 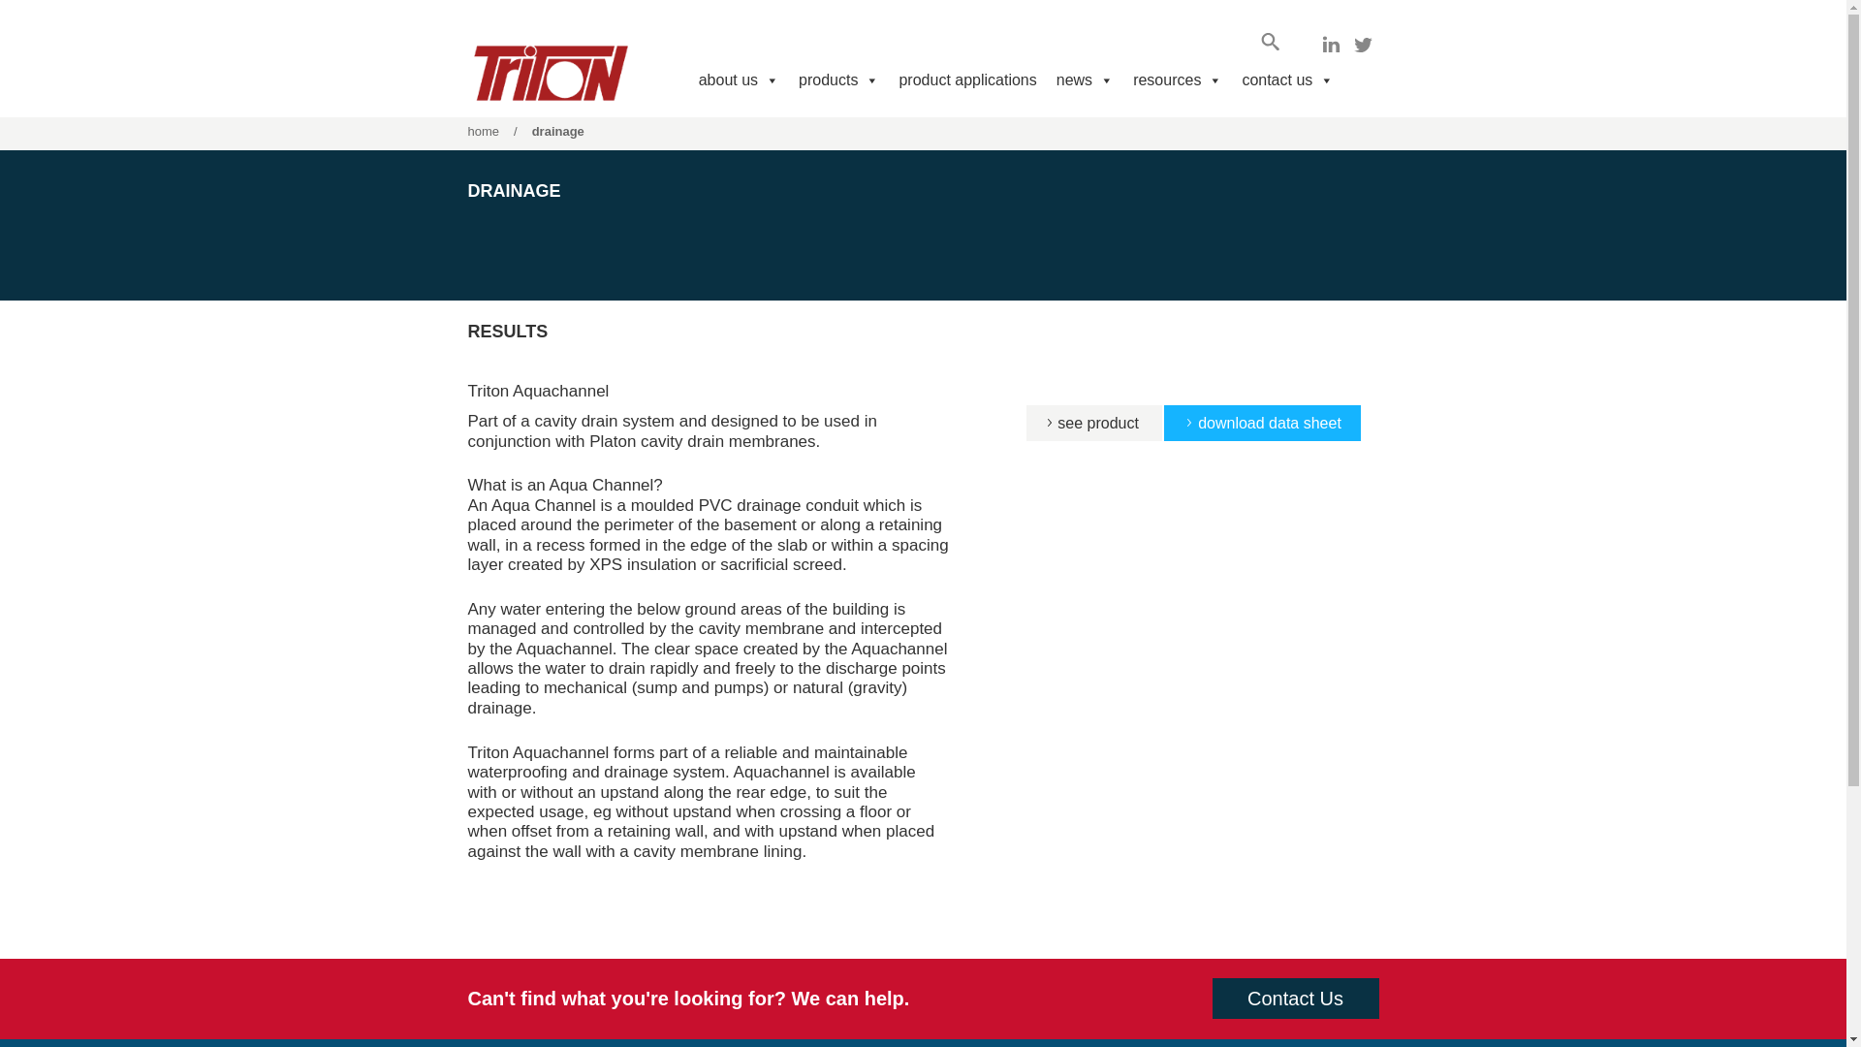 I want to click on Triton Aquachannel, so click(x=1090, y=423).